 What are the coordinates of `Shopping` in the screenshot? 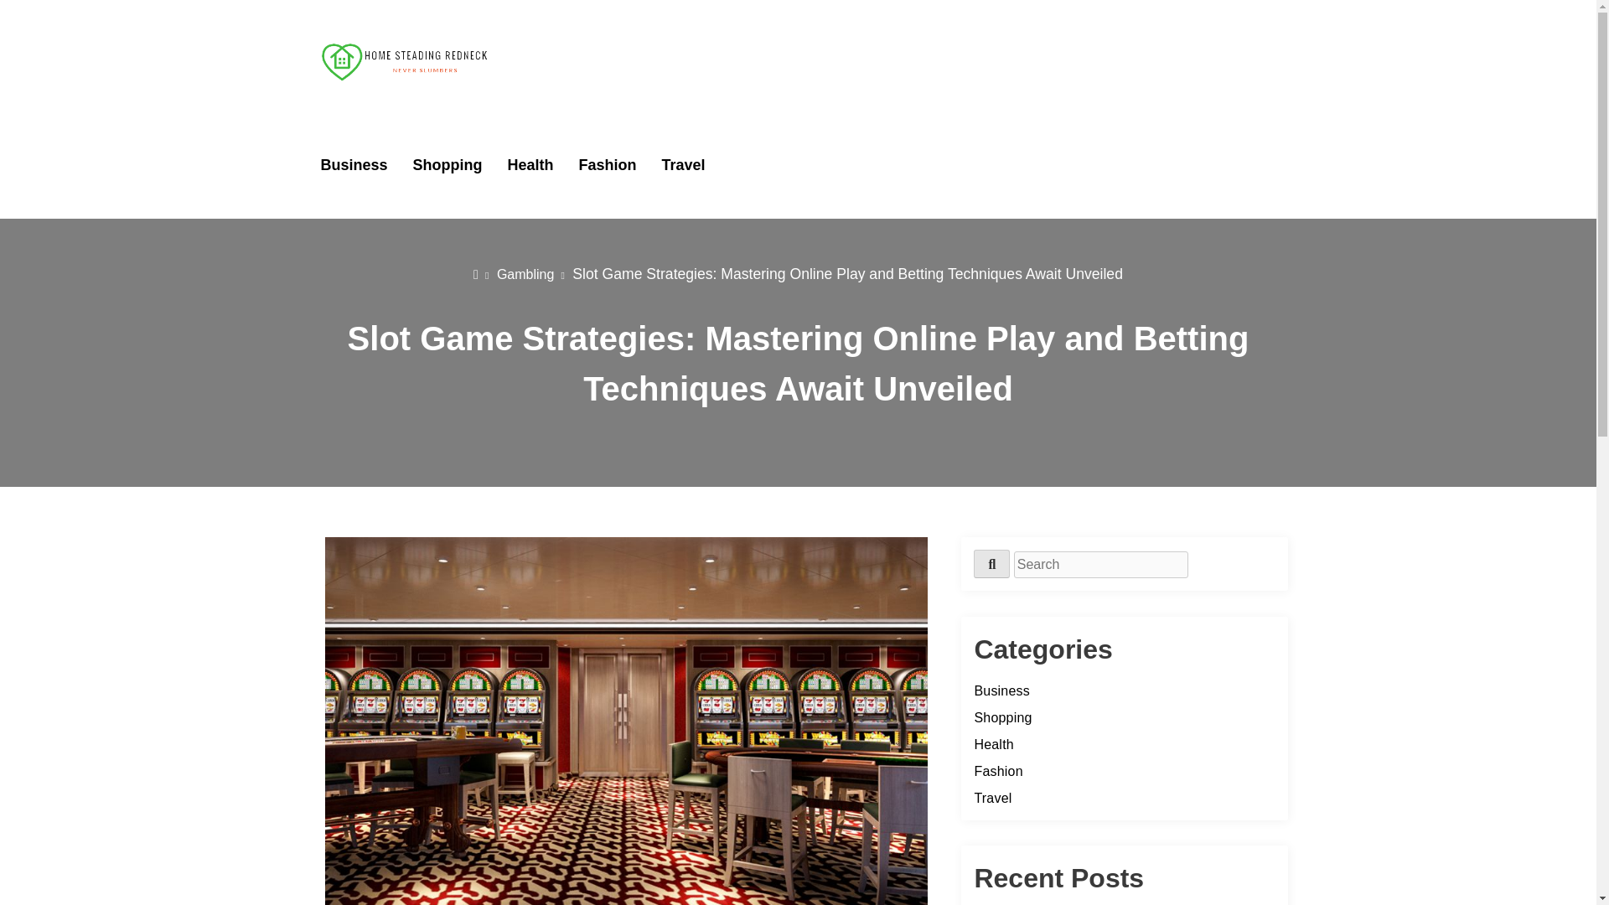 It's located at (1002, 717).